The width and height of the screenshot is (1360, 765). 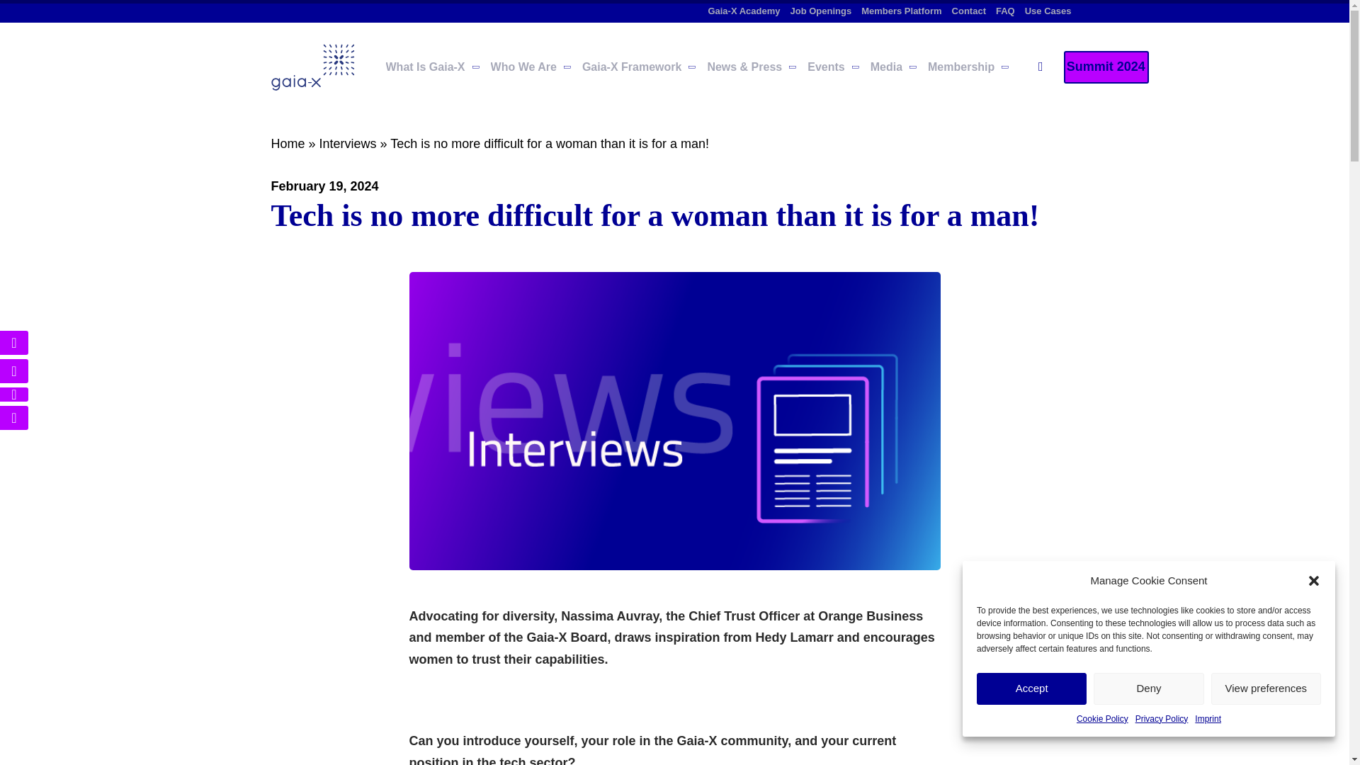 What do you see at coordinates (1004, 11) in the screenshot?
I see `FAQ` at bounding box center [1004, 11].